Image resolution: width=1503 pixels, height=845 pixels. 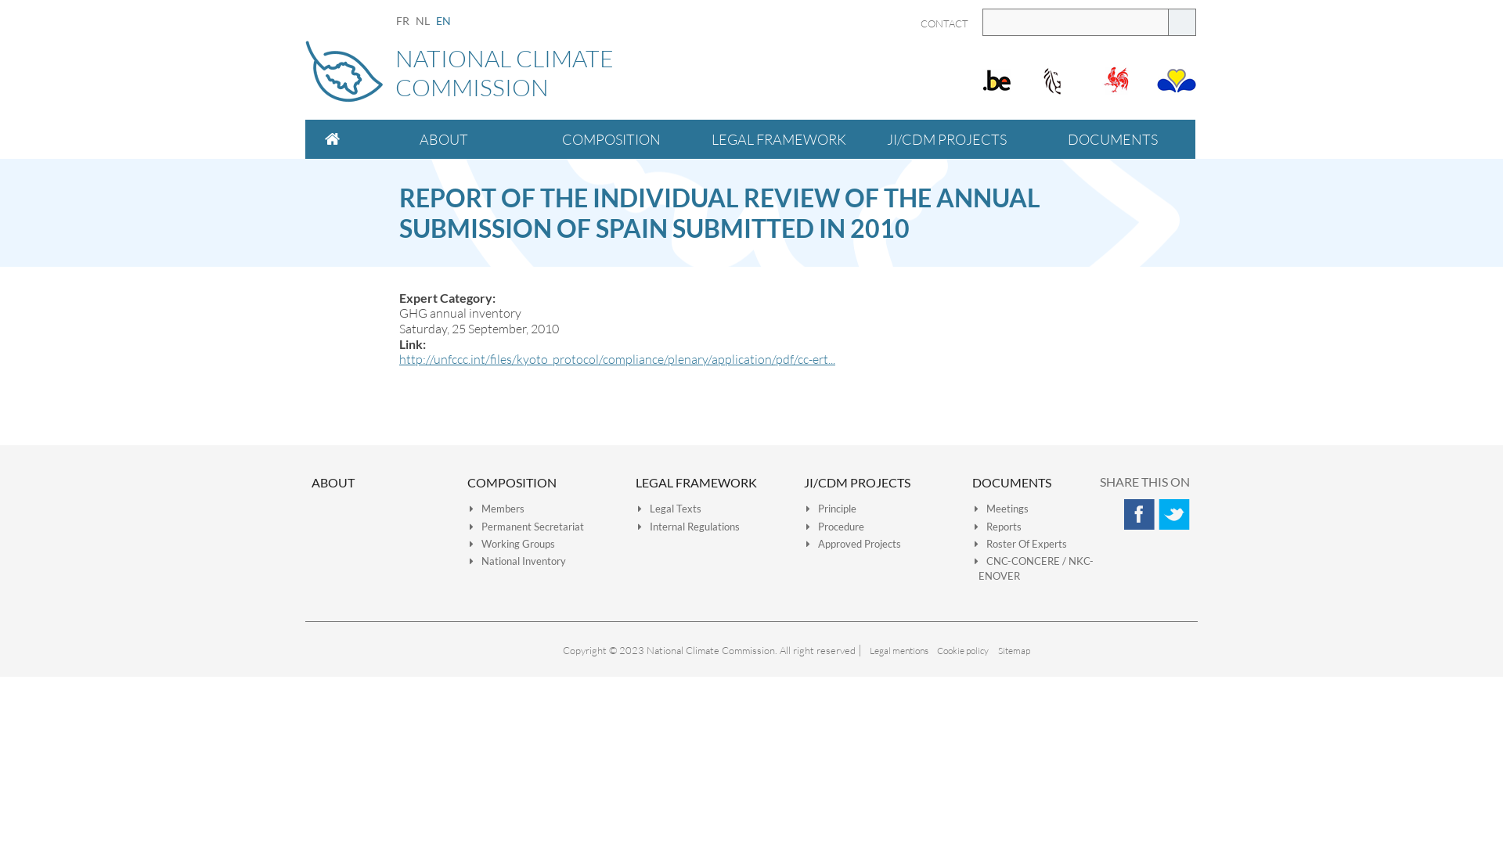 I want to click on LEGAL FRAMEWORK, so click(x=779, y=139).